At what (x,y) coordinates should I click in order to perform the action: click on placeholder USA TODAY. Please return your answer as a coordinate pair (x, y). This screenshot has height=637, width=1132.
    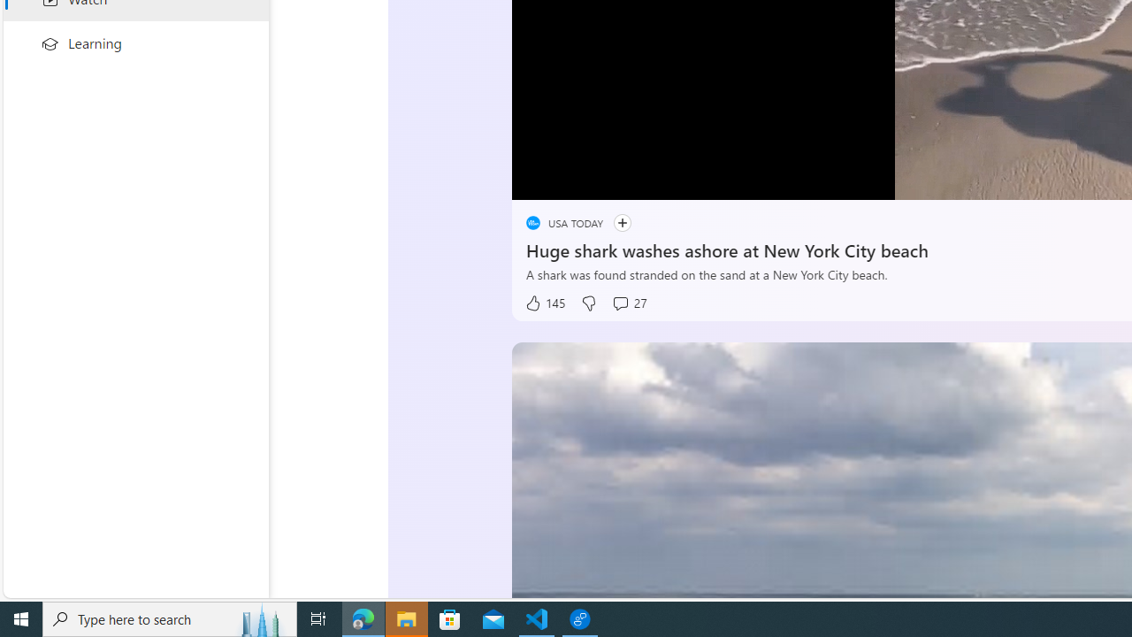
    Looking at the image, I should click on (564, 223).